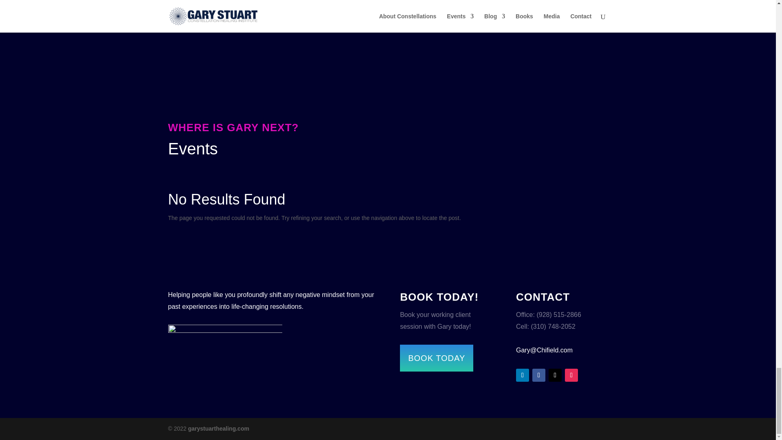 The width and height of the screenshot is (782, 440). I want to click on Follow on Instagram, so click(571, 375).